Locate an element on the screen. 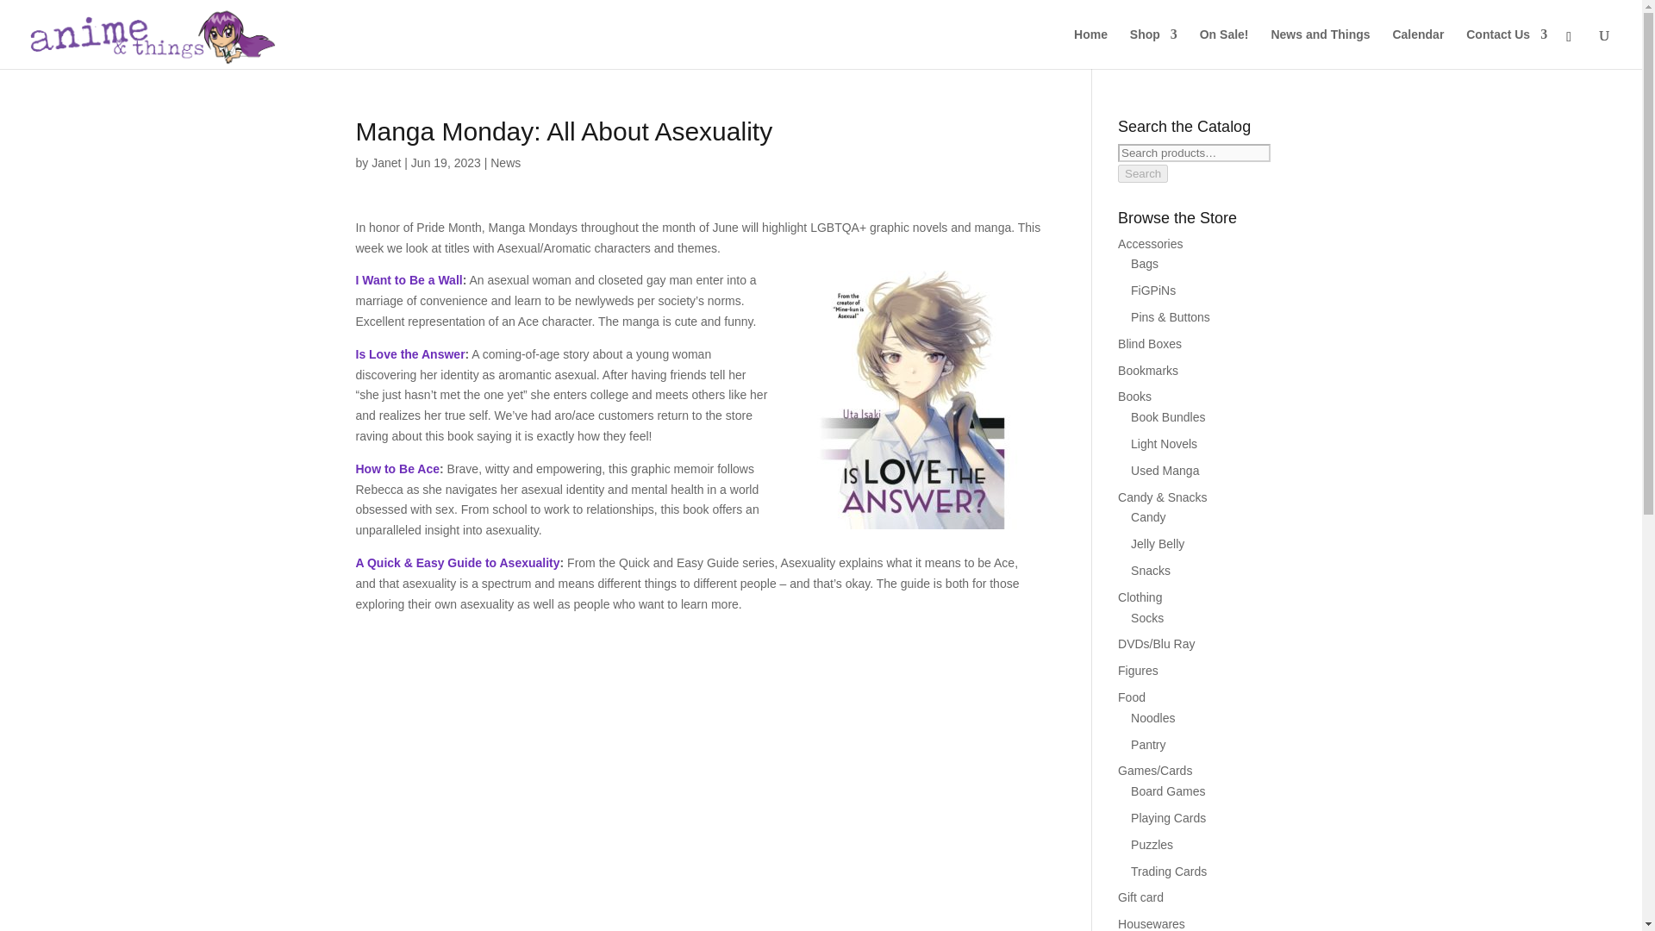  On Sale! is located at coordinates (1224, 48).